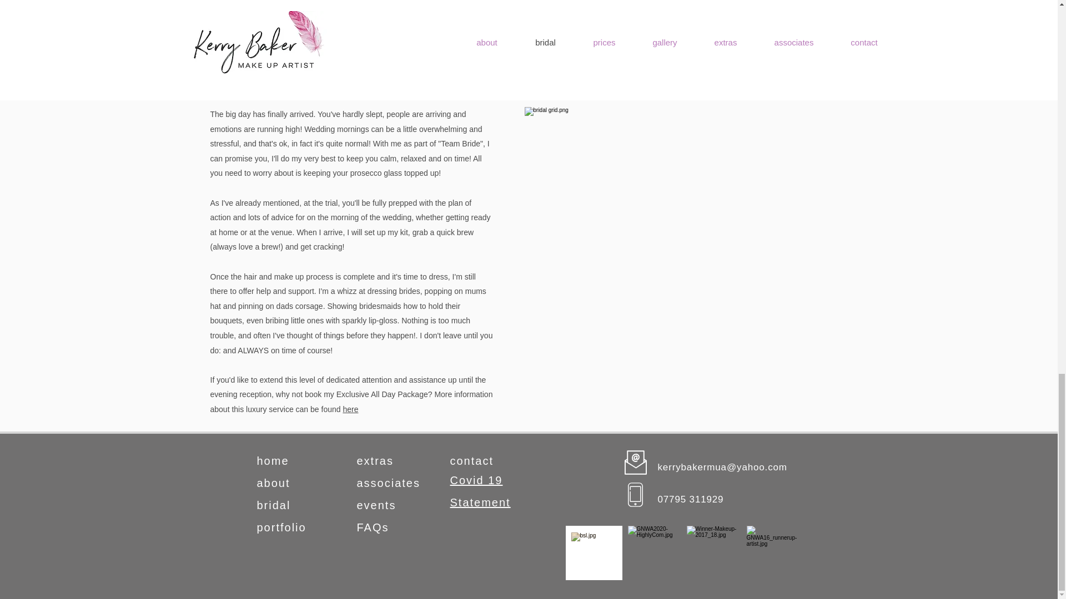 This screenshot has height=599, width=1066. Describe the element at coordinates (273, 460) in the screenshot. I see `home` at that location.